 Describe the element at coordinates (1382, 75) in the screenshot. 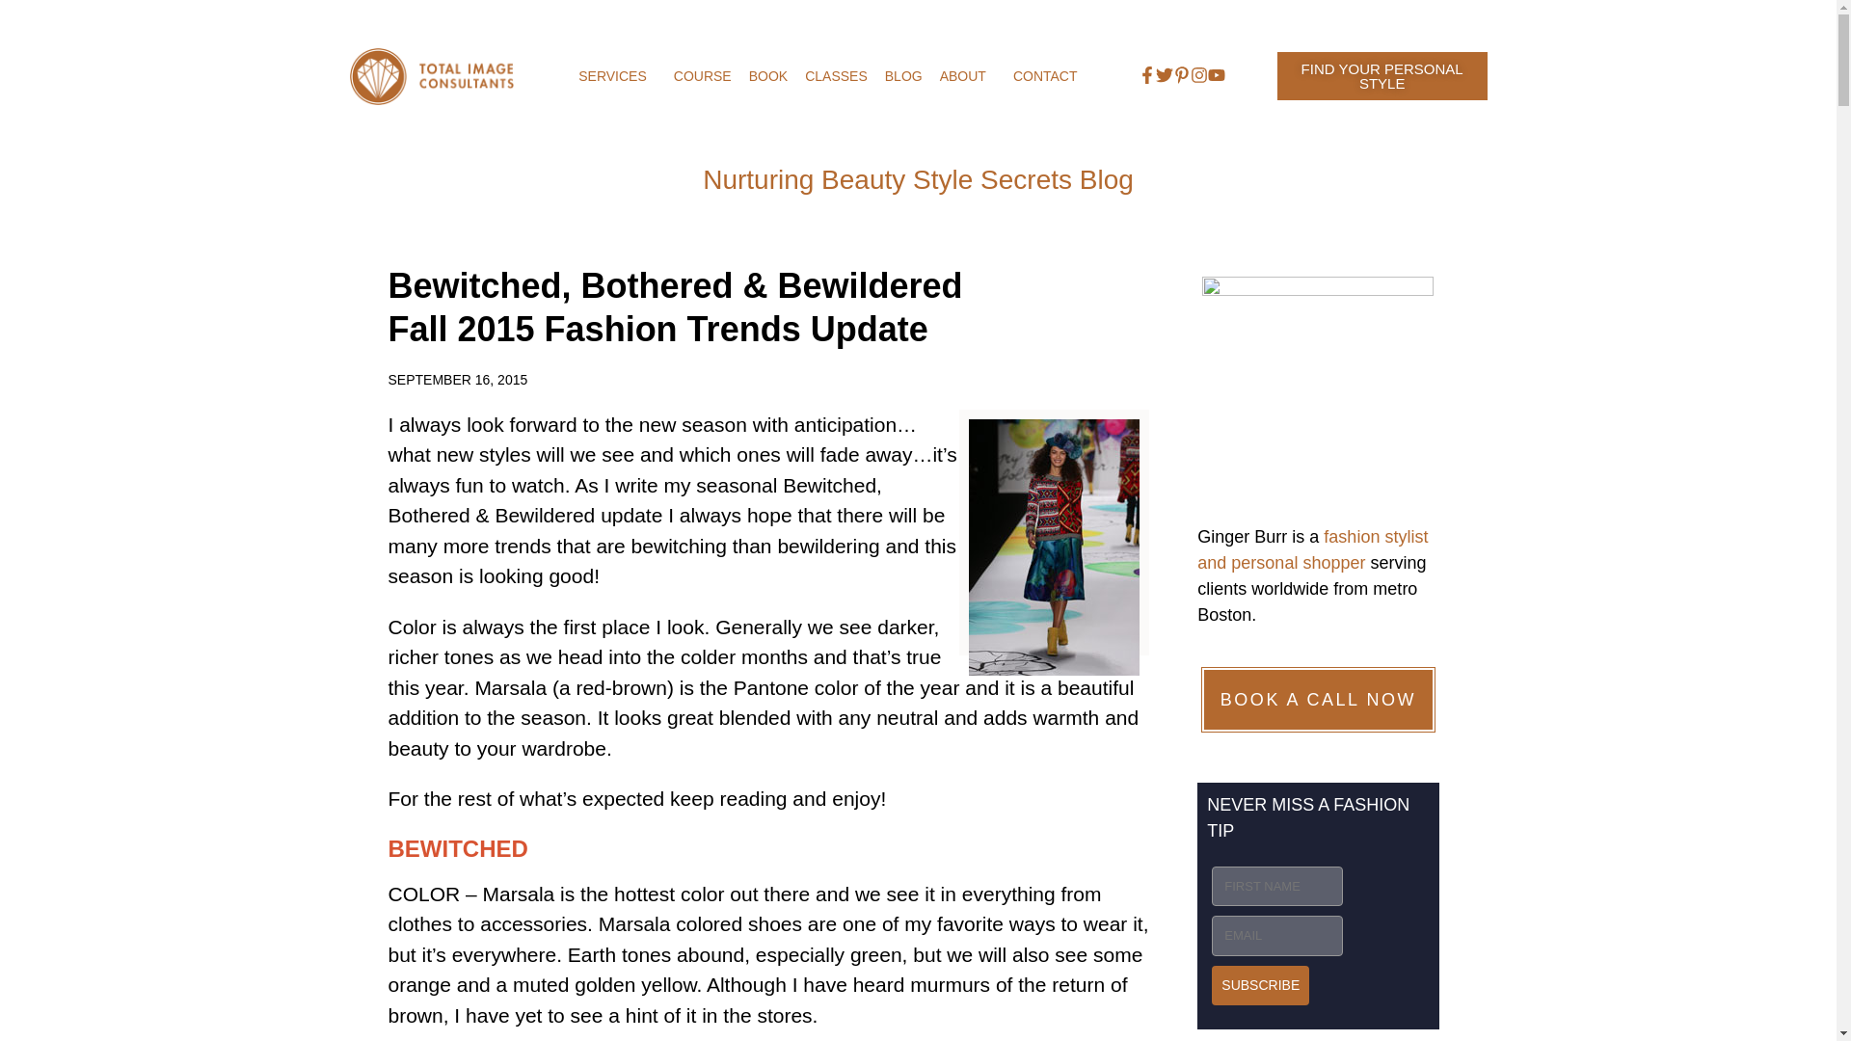

I see `FIND YOUR PERSONAL STYLE` at that location.